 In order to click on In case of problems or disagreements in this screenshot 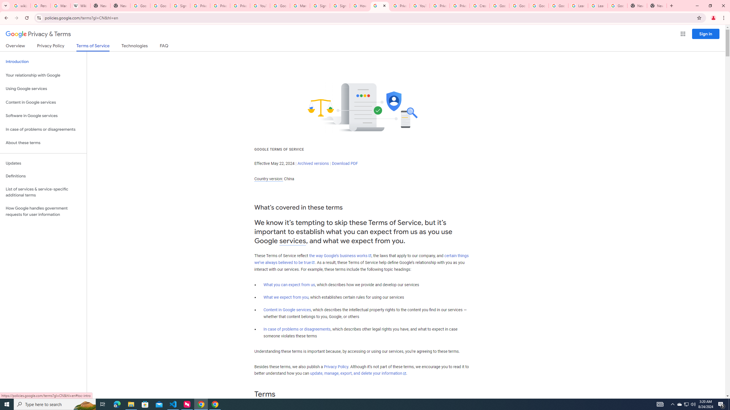, I will do `click(297, 329)`.